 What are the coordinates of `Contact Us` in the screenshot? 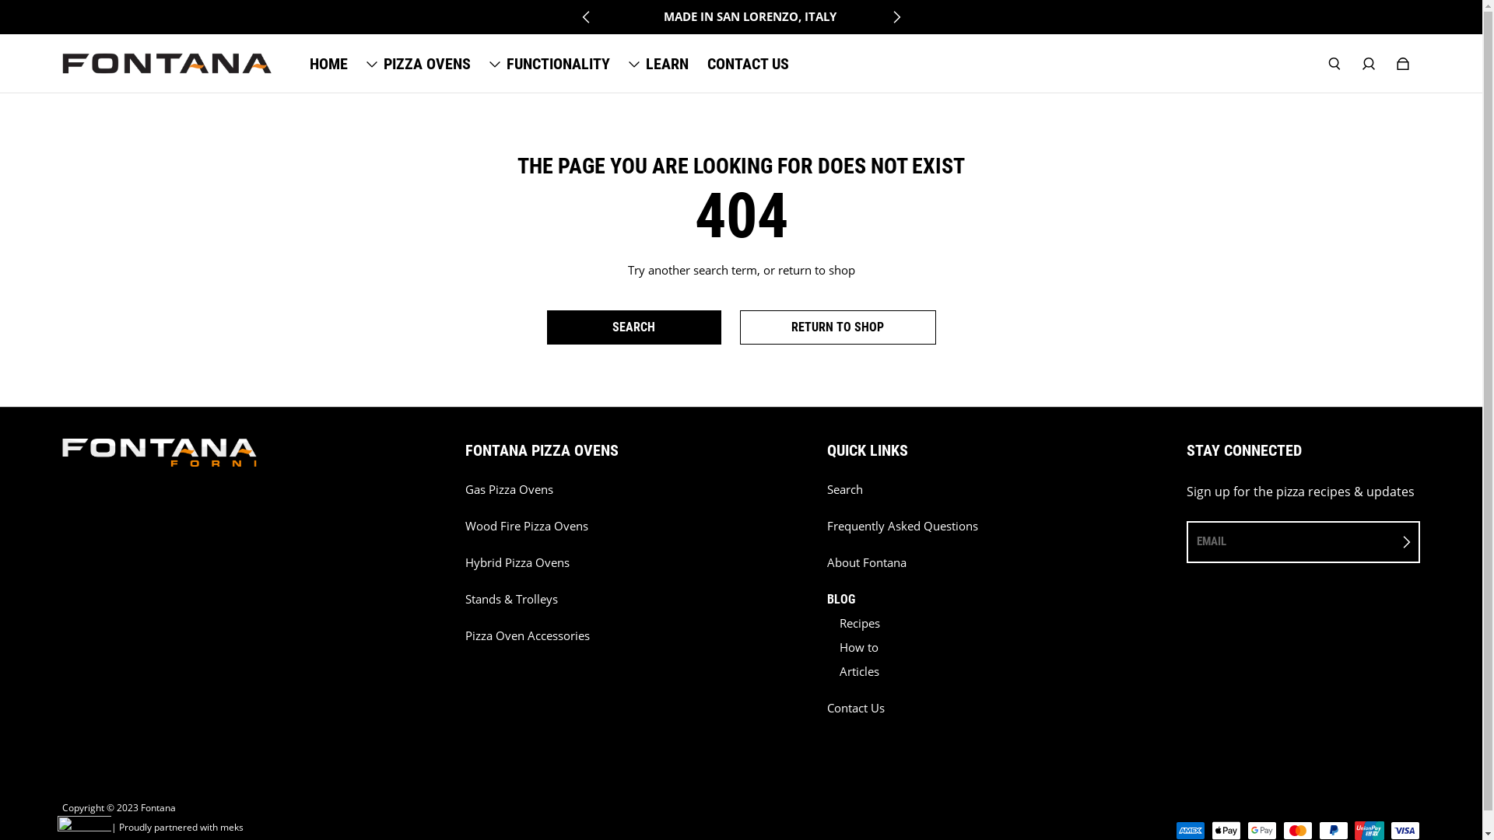 It's located at (856, 708).